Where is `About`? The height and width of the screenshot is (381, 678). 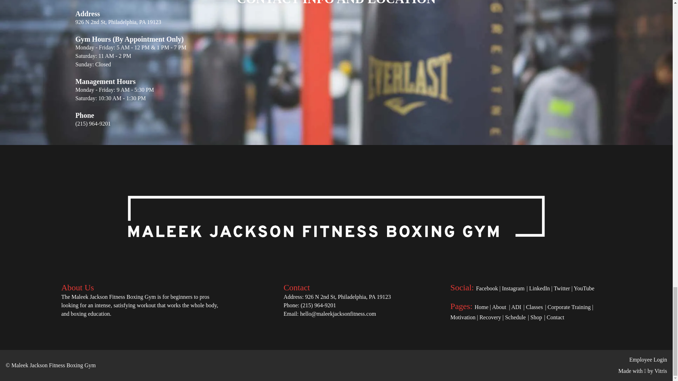 About is located at coordinates (499, 307).